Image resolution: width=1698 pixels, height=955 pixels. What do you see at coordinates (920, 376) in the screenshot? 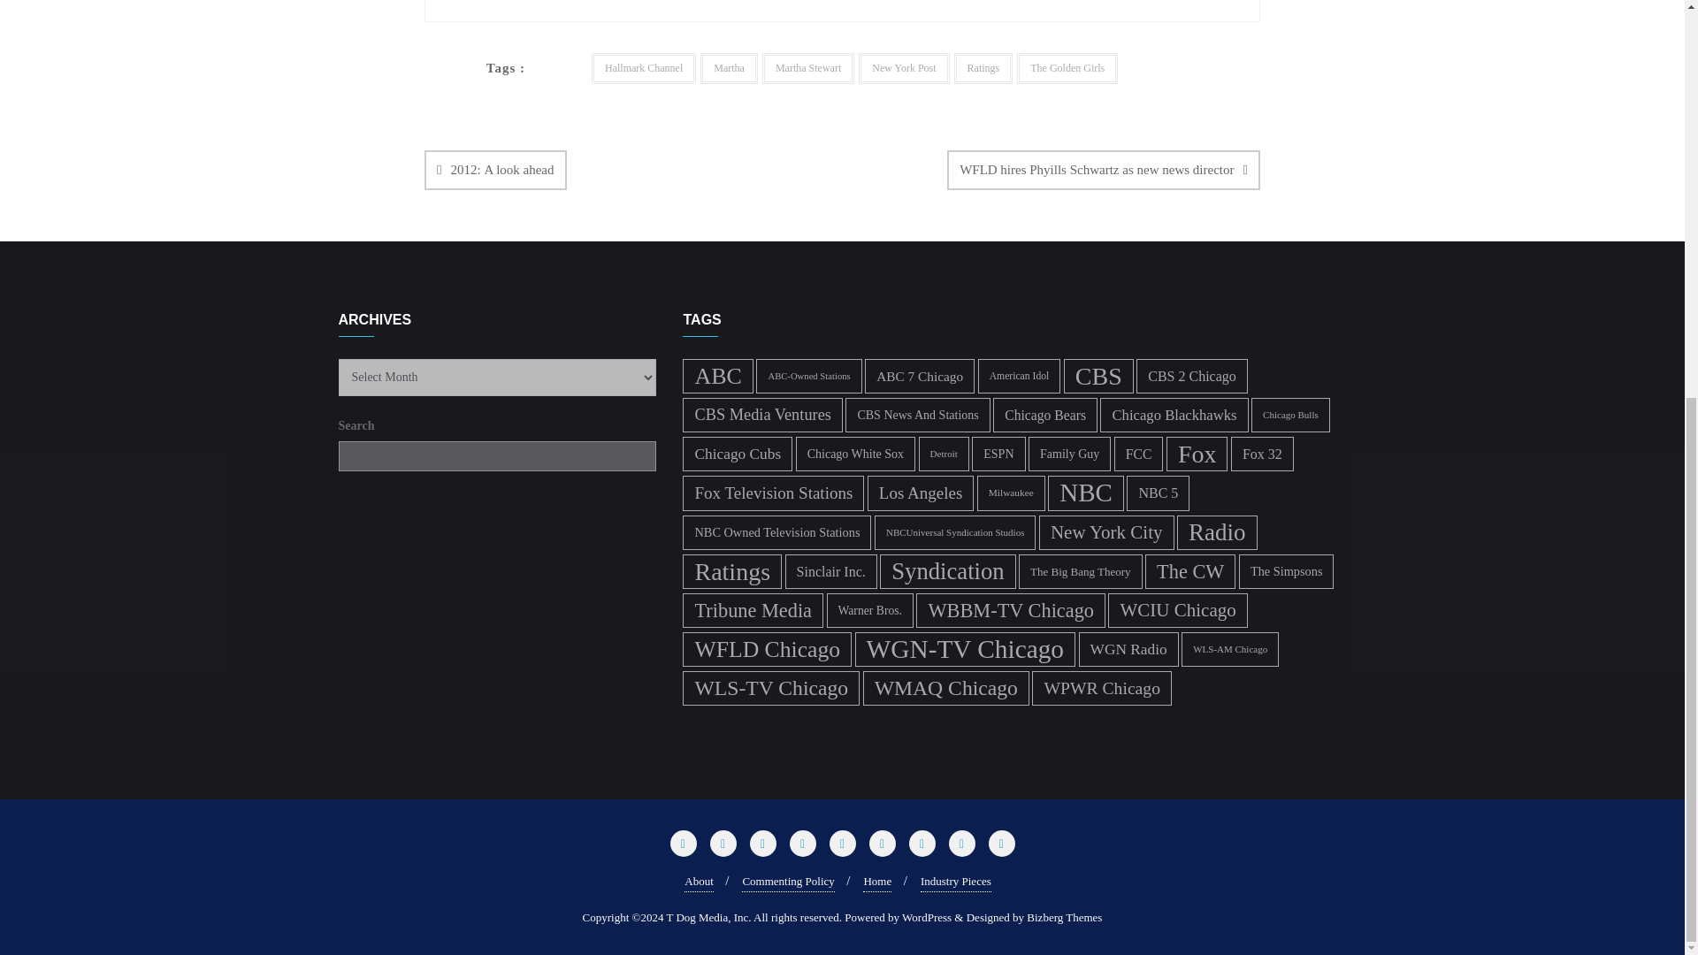
I see `ABC 7 Chicago` at bounding box center [920, 376].